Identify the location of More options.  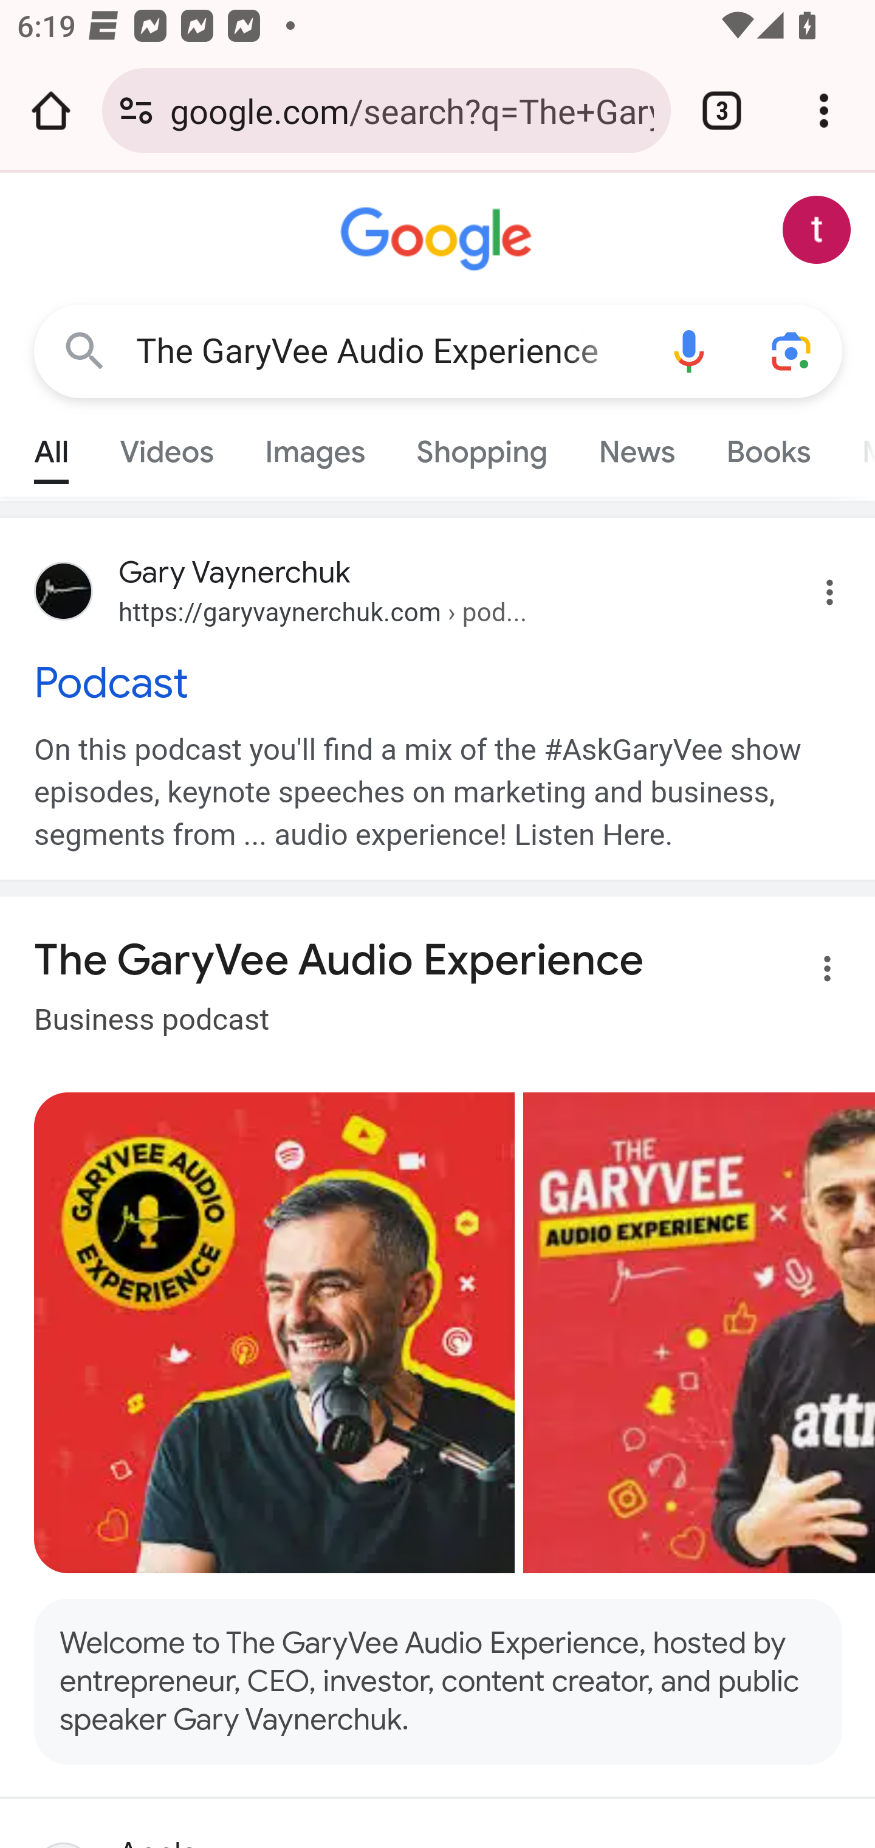
(813, 974).